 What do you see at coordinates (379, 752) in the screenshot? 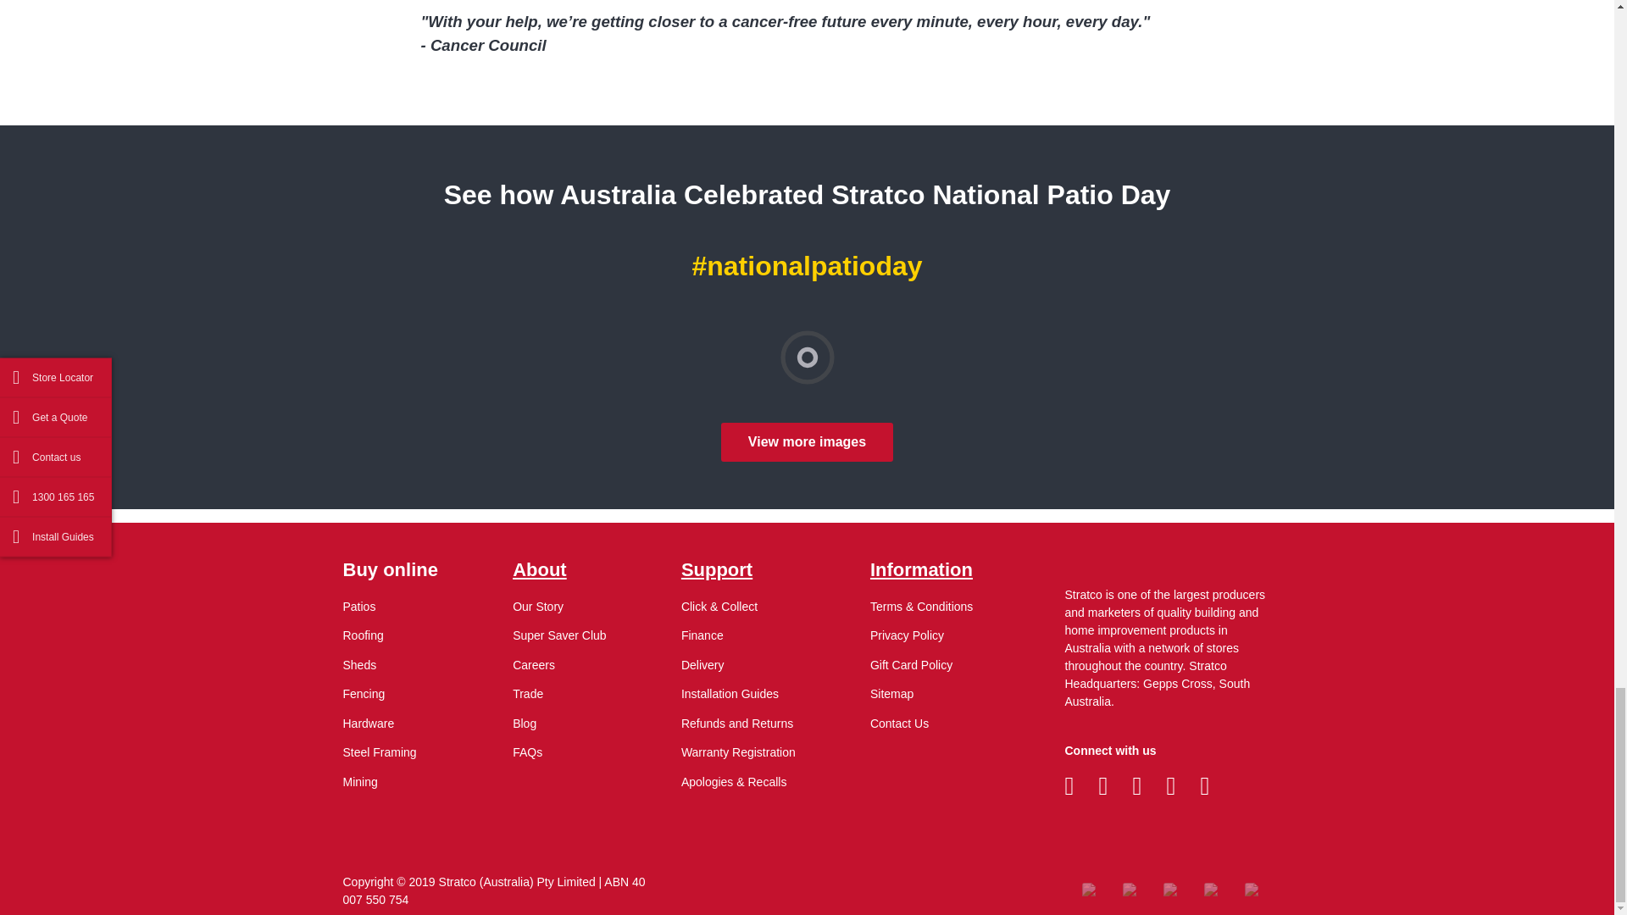
I see `Steel Framing` at bounding box center [379, 752].